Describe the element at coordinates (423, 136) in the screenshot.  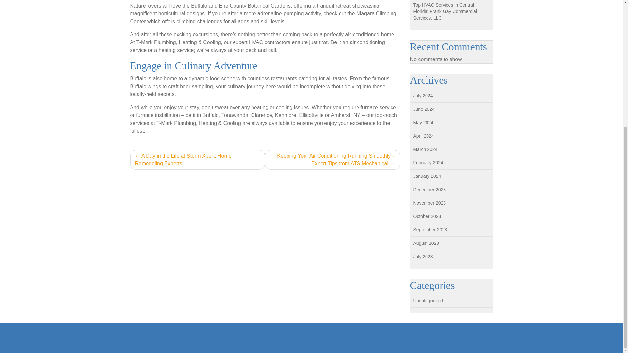
I see `April 2024` at that location.